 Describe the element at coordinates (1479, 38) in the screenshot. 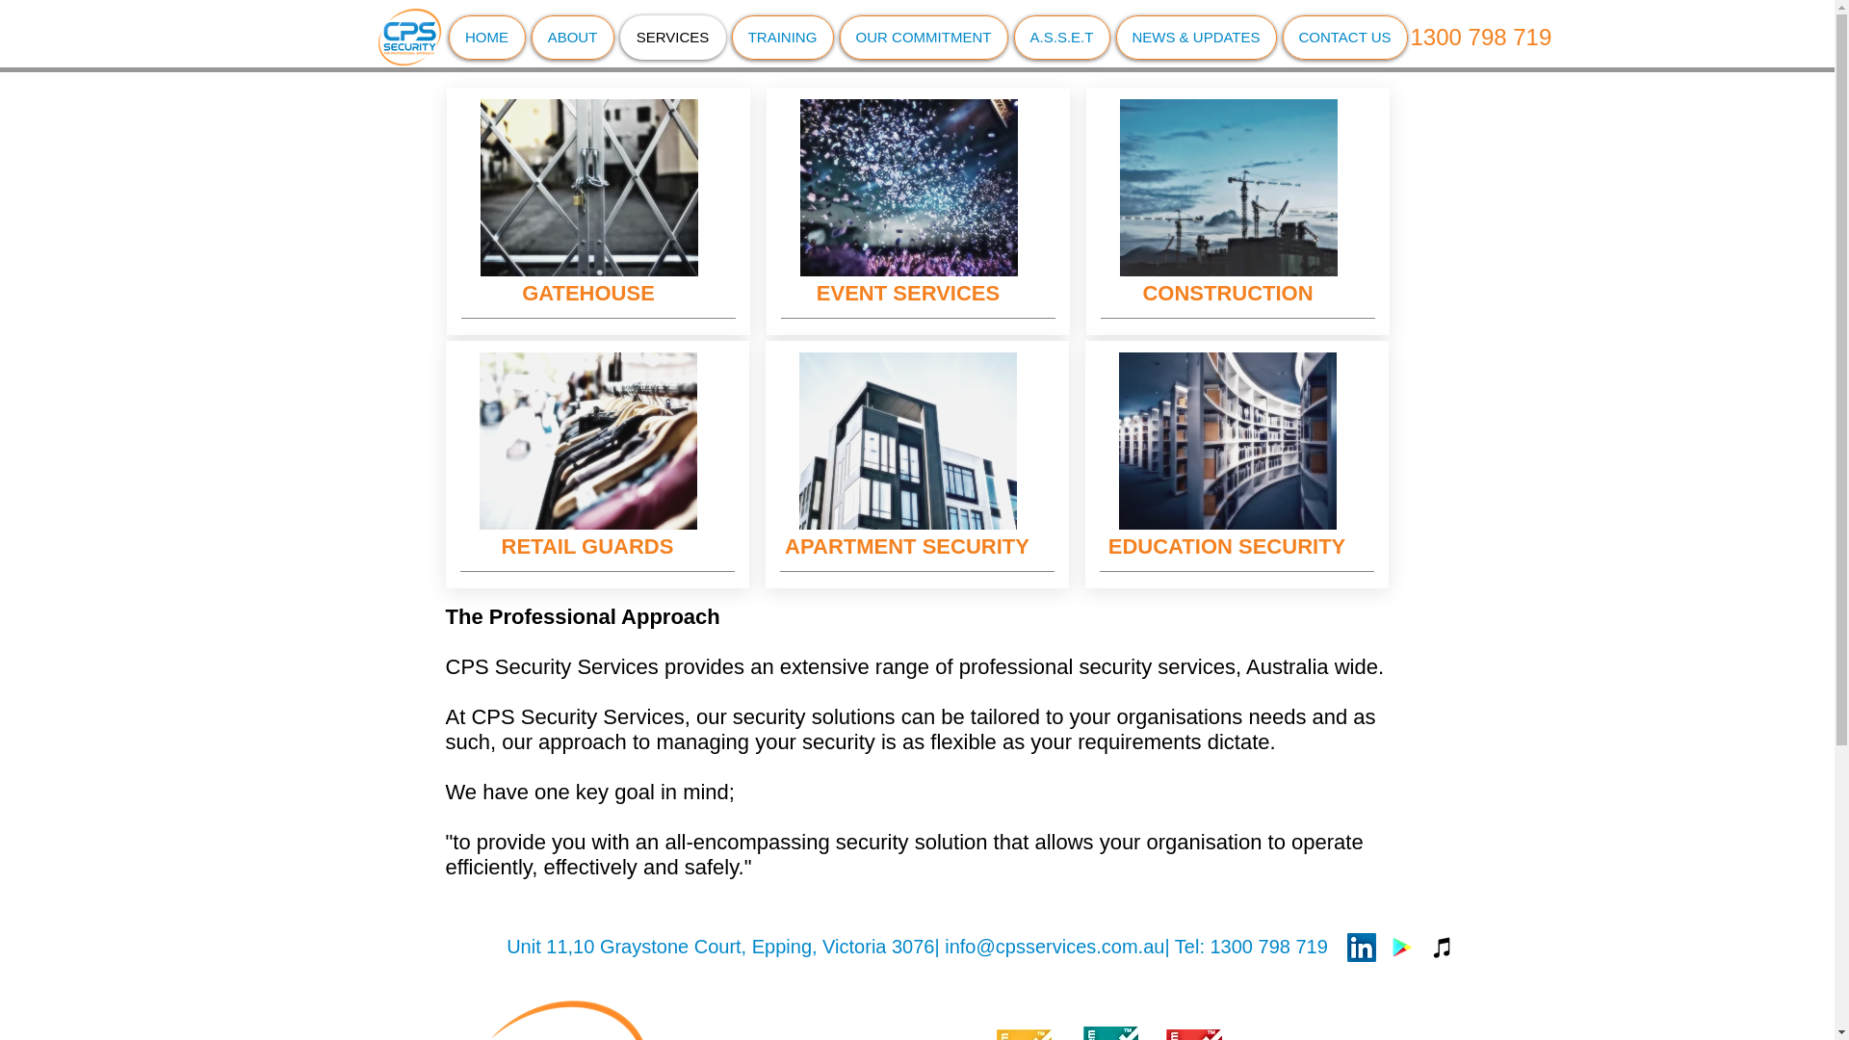

I see `1300 798 719` at that location.